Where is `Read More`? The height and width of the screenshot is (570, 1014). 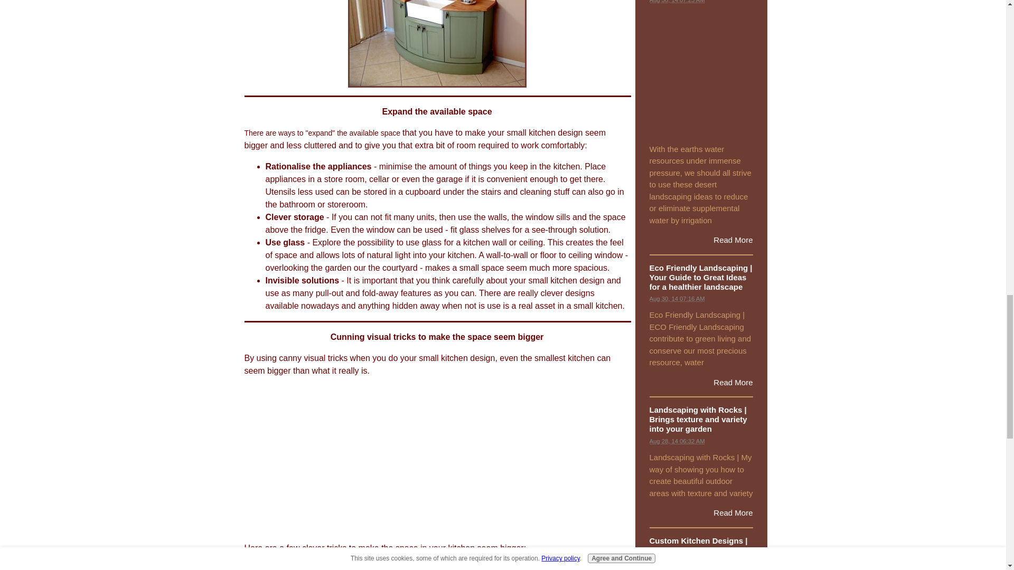 Read More is located at coordinates (733, 382).